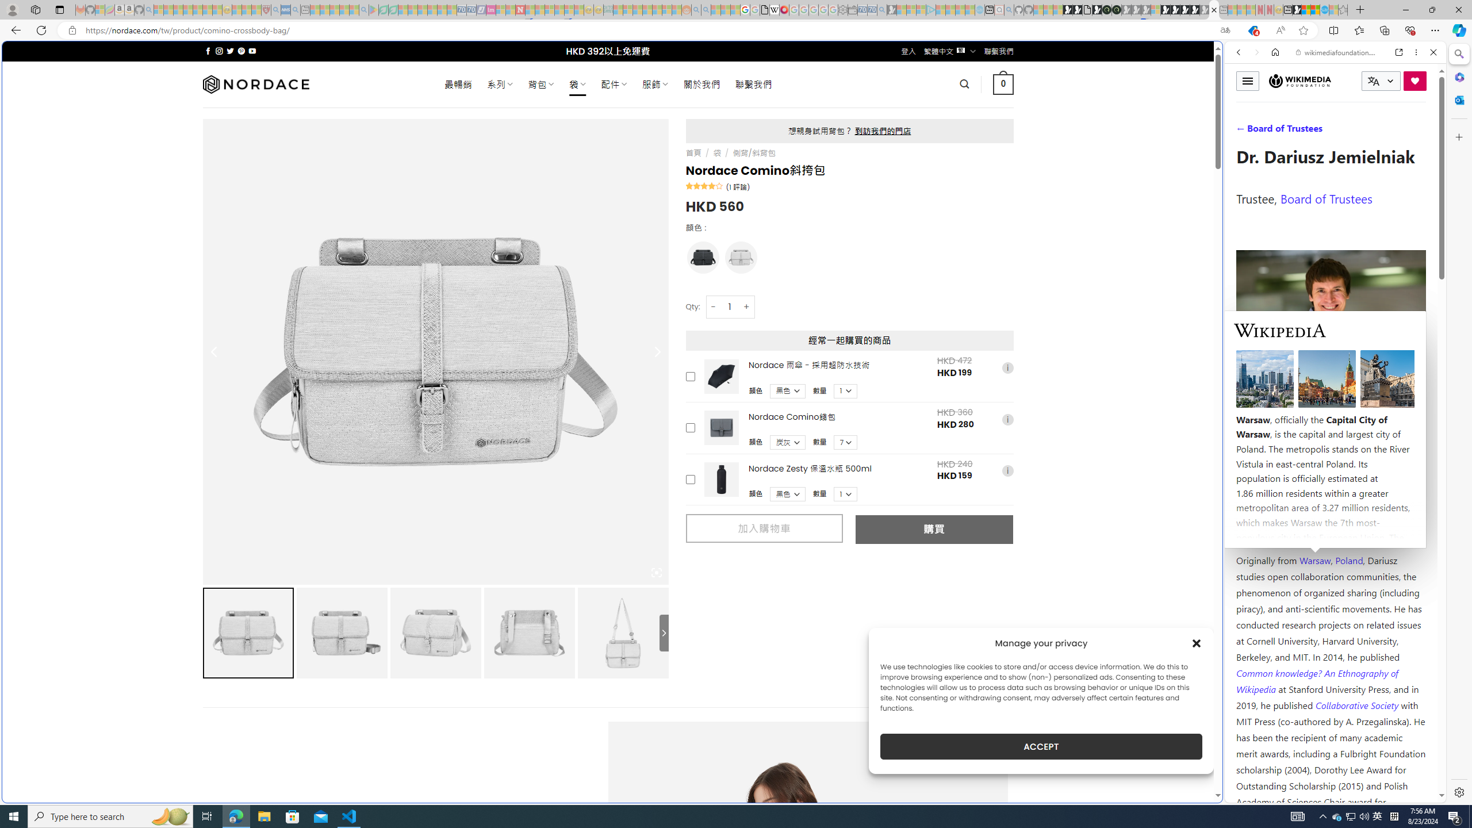 The width and height of the screenshot is (1472, 828). What do you see at coordinates (1004, 84) in the screenshot?
I see `  0  ` at bounding box center [1004, 84].